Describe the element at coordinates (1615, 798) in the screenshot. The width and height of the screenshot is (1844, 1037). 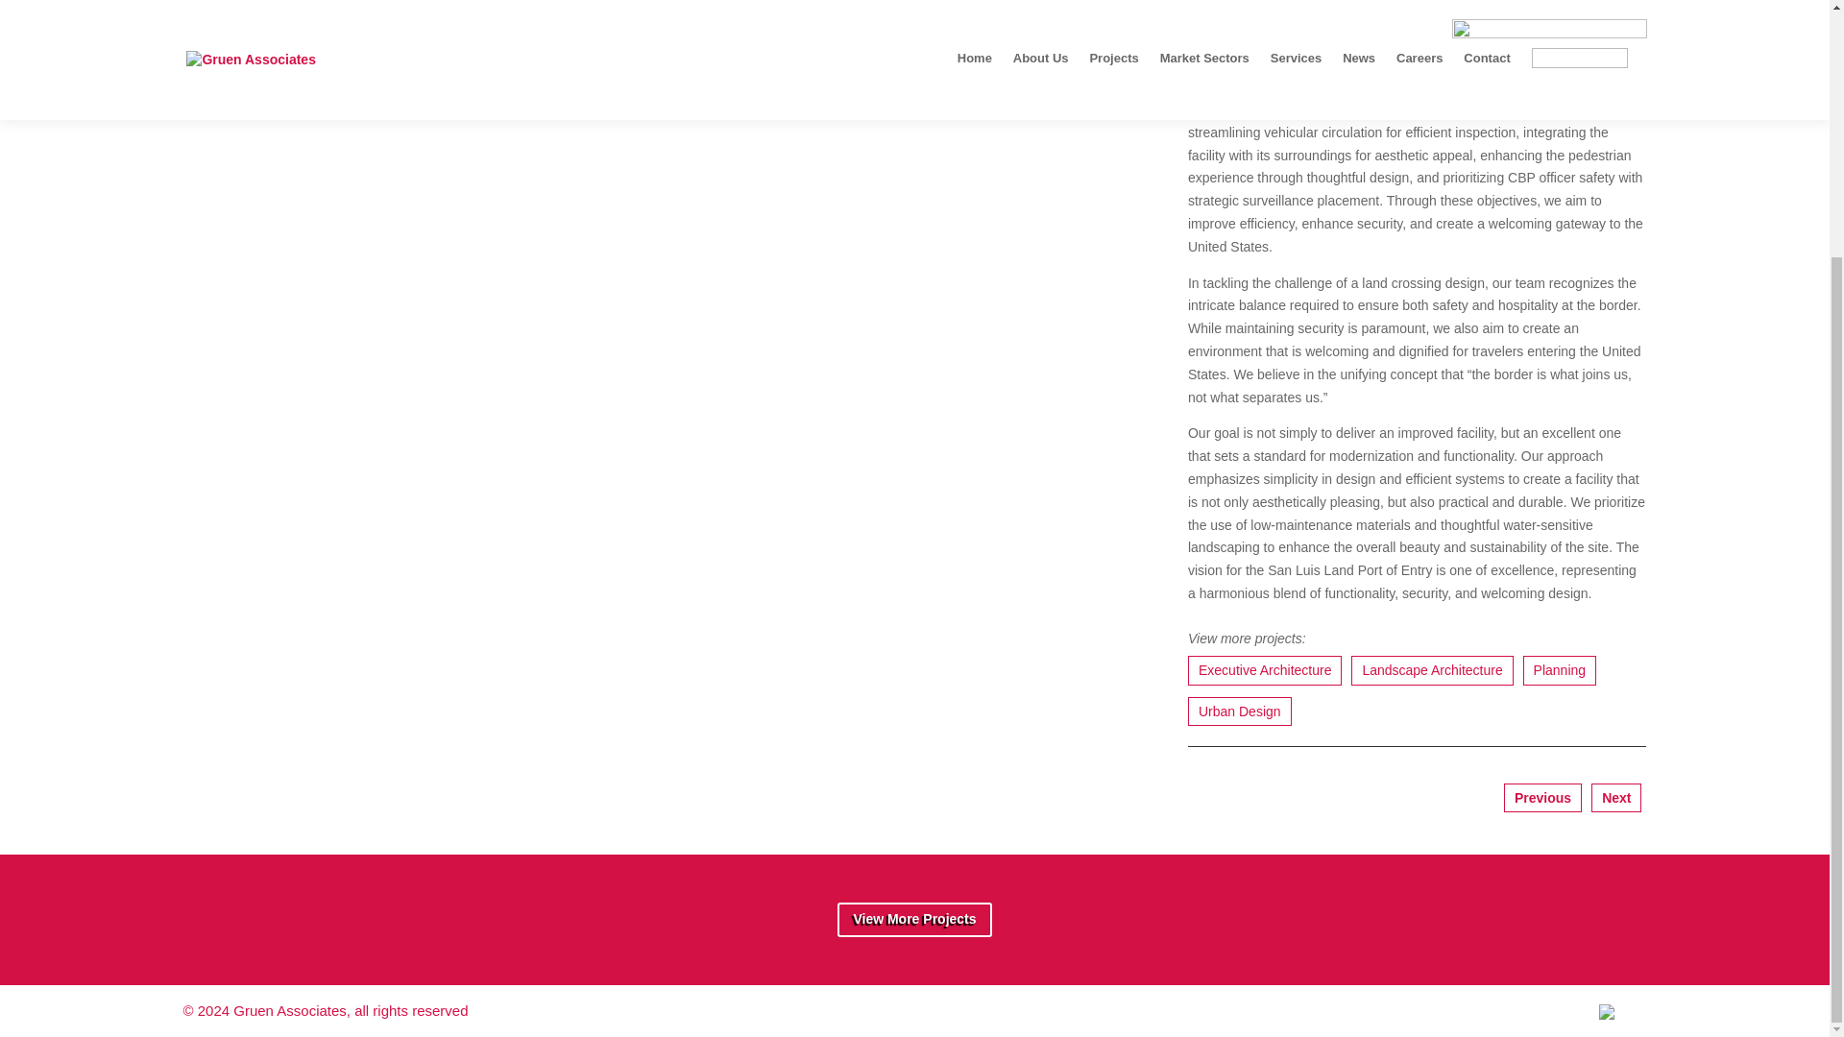
I see `Next` at that location.